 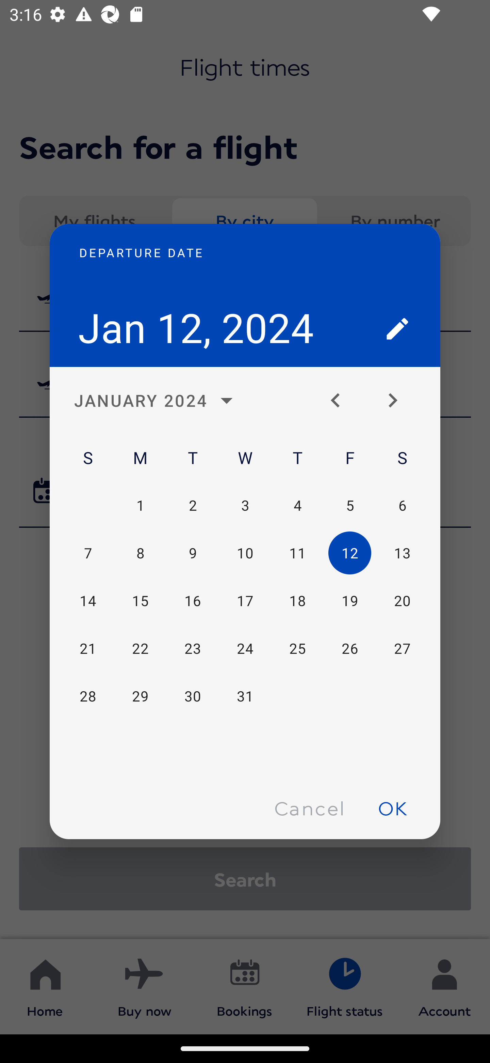 What do you see at coordinates (397, 328) in the screenshot?
I see `Switch to text input mode` at bounding box center [397, 328].